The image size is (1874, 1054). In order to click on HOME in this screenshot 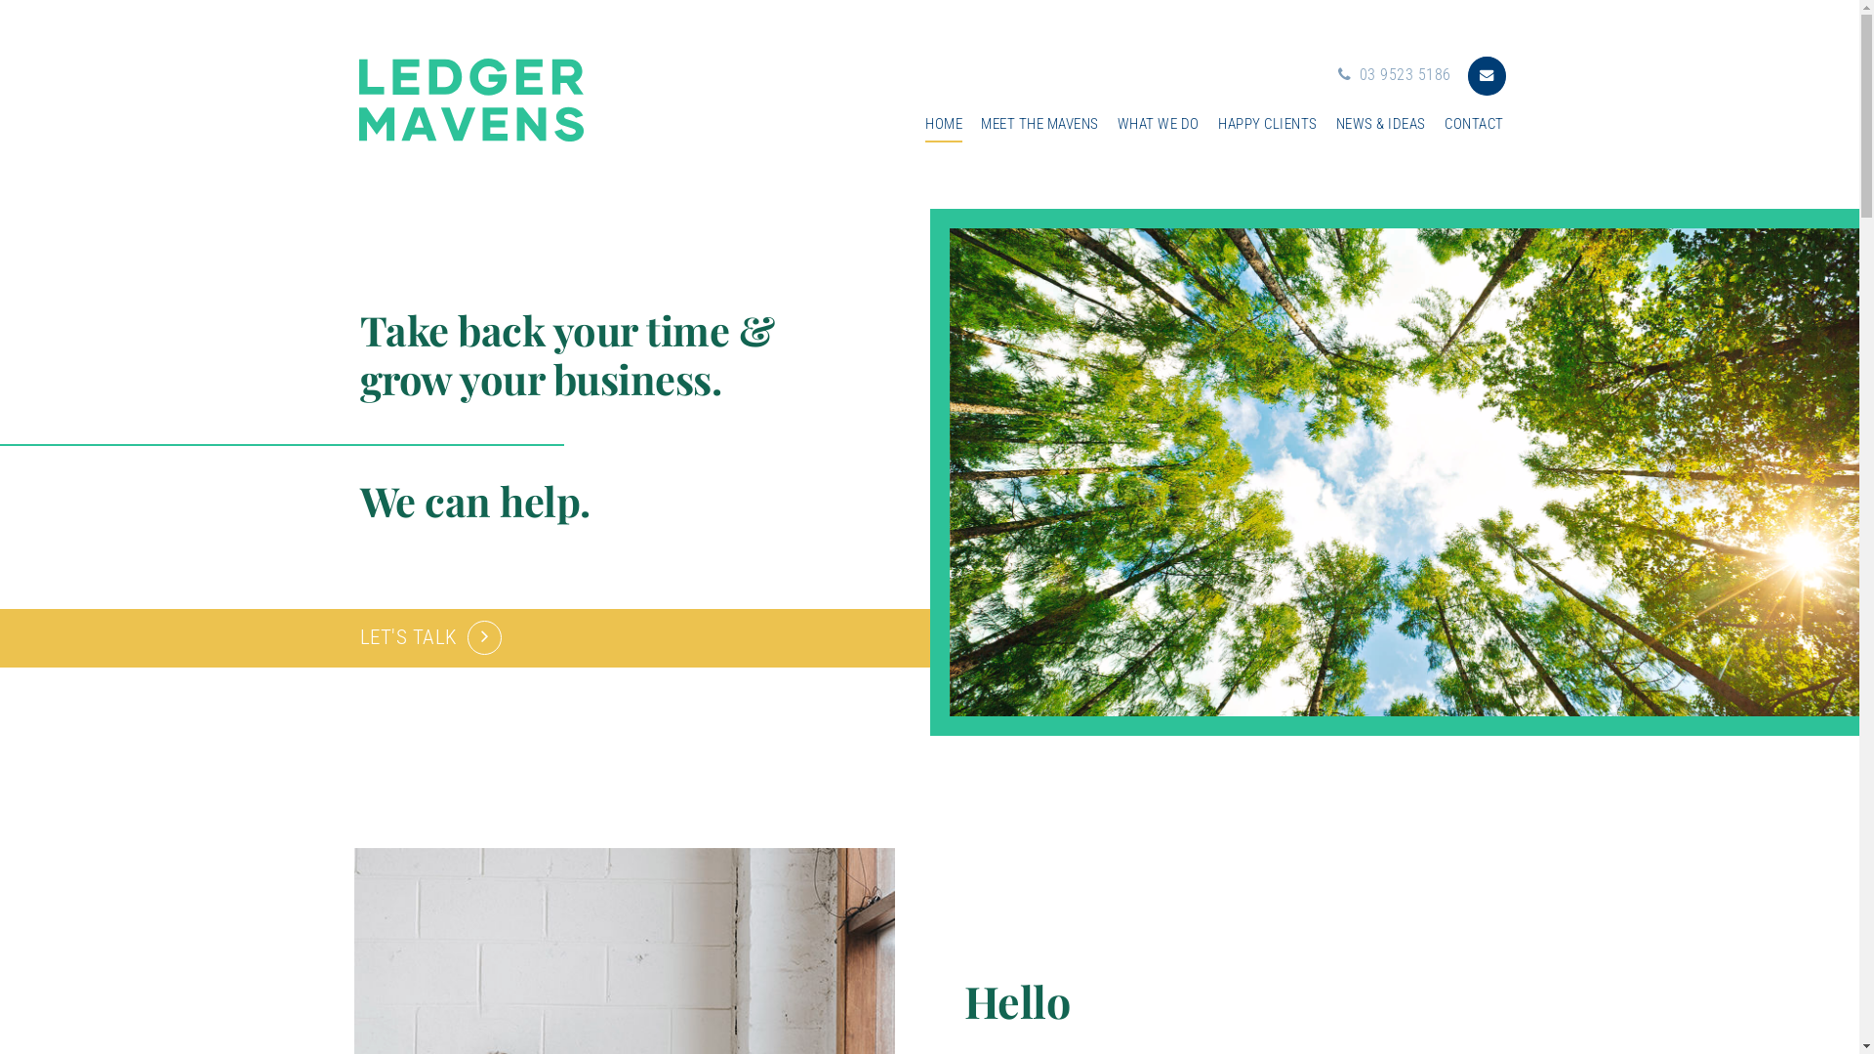, I will do `click(944, 126)`.